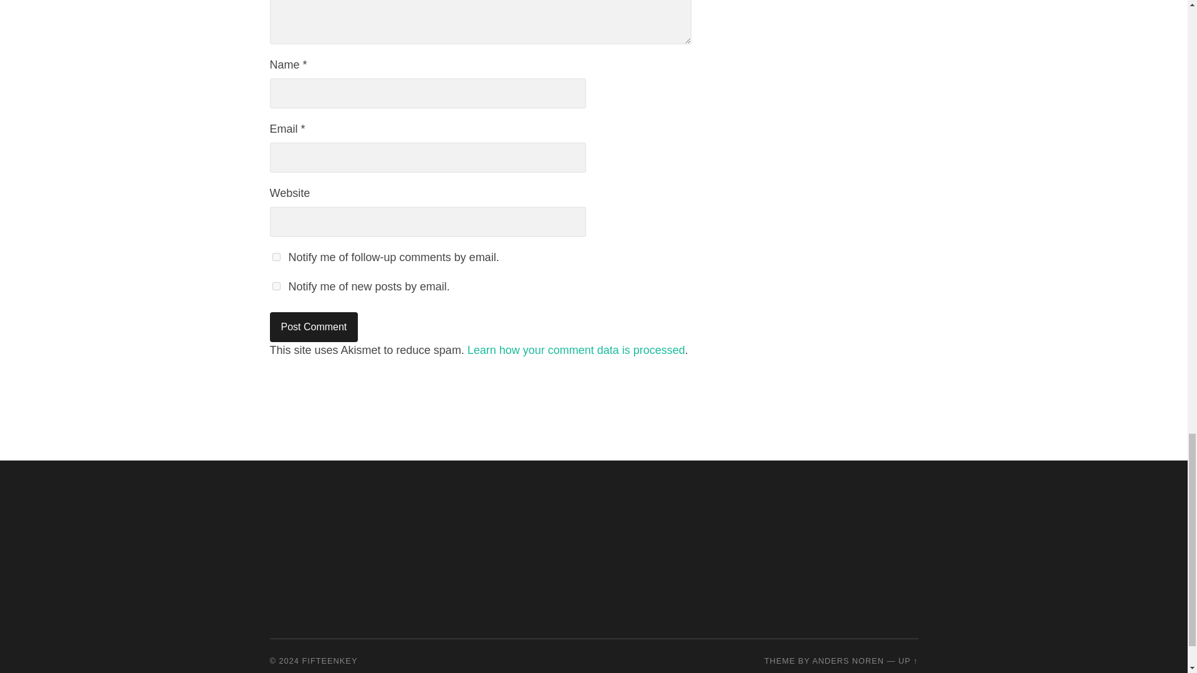 Image resolution: width=1197 pixels, height=673 pixels. What do you see at coordinates (908, 661) in the screenshot?
I see `To the top` at bounding box center [908, 661].